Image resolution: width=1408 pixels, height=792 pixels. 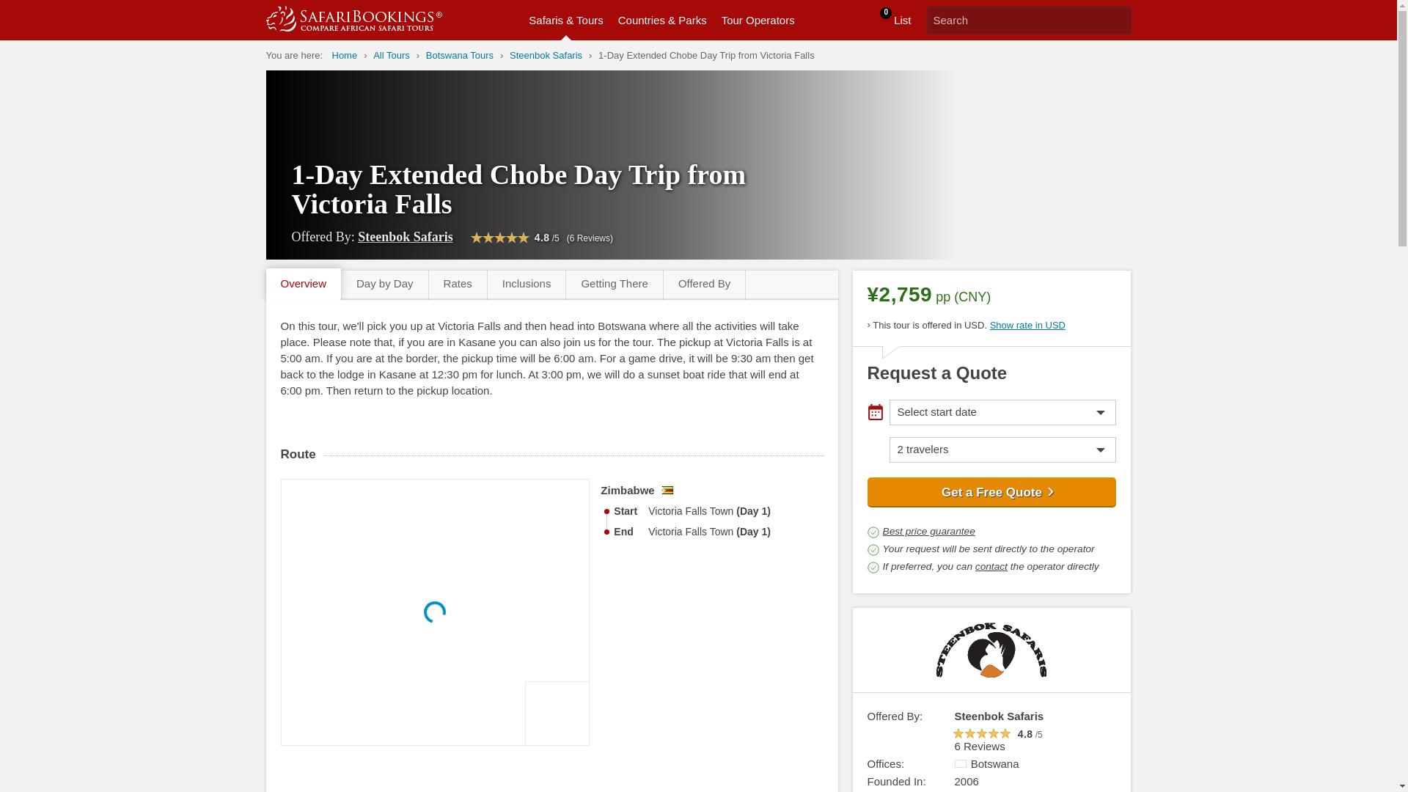 What do you see at coordinates (1116, 20) in the screenshot?
I see `All Tours` at bounding box center [1116, 20].